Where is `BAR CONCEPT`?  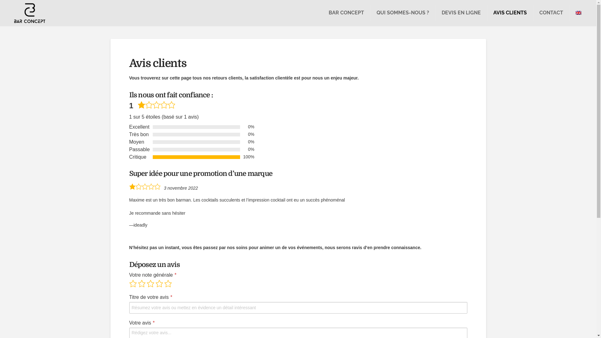 BAR CONCEPT is located at coordinates (346, 13).